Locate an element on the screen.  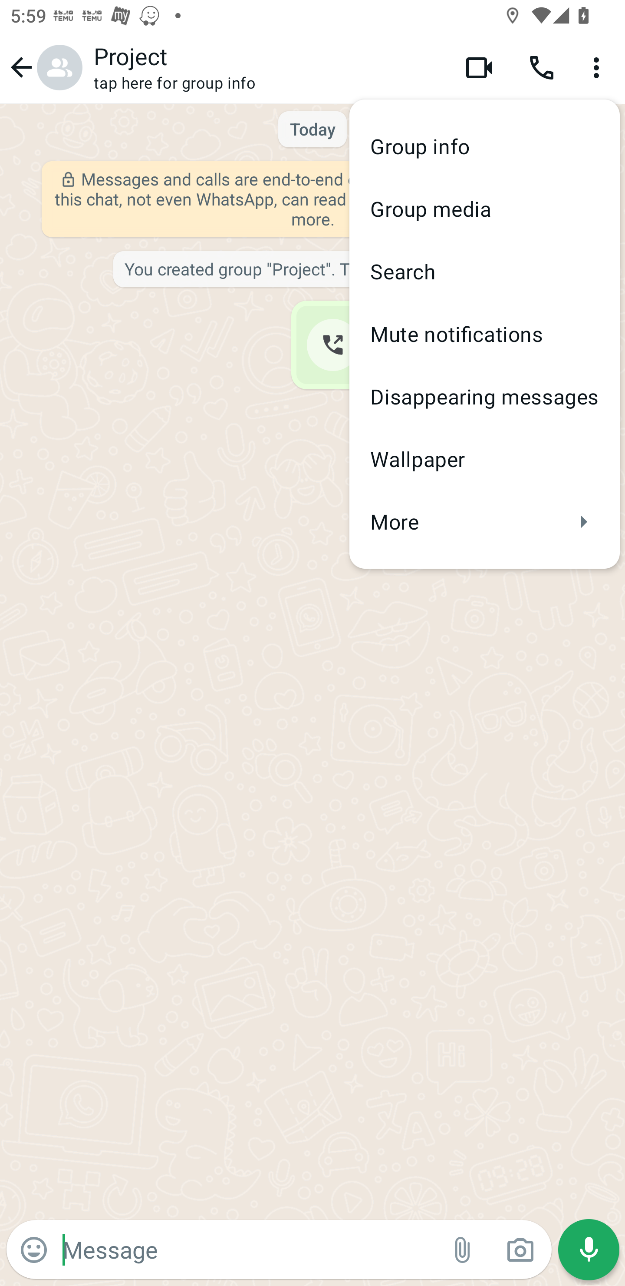
Group info is located at coordinates (484, 146).